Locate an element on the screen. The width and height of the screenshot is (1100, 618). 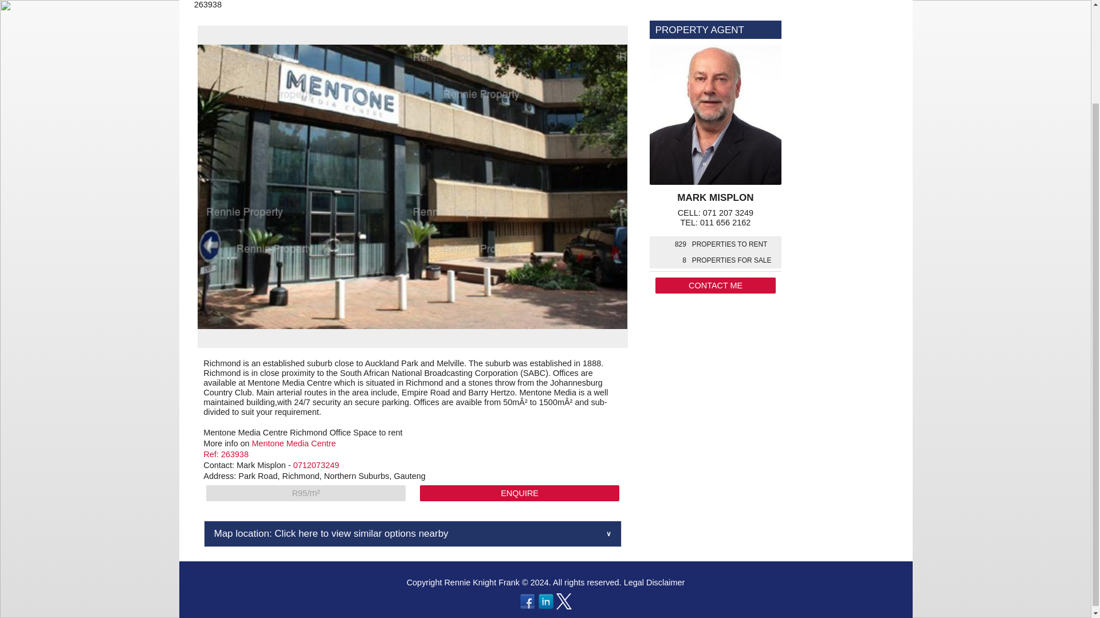
Contact a Real Estate Agent for Office Space in Richmond is located at coordinates (519, 493).